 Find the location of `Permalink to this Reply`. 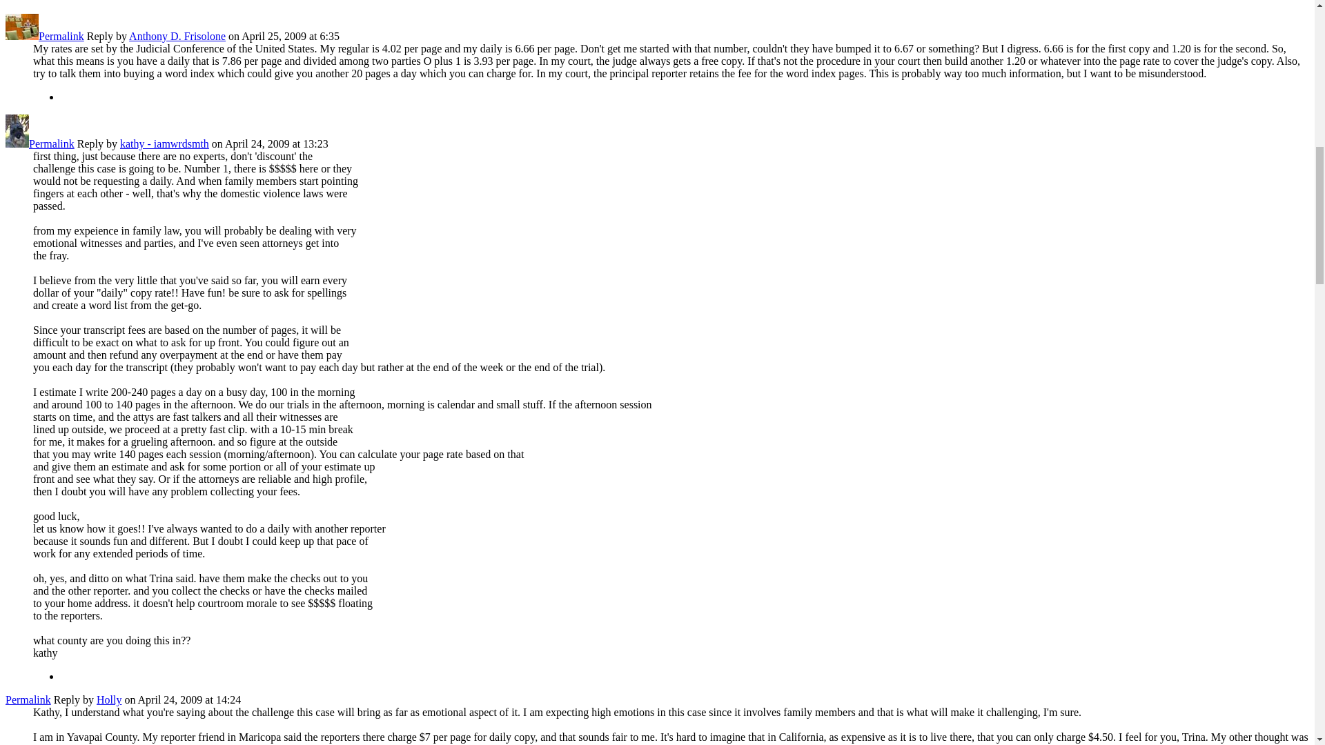

Permalink to this Reply is located at coordinates (51, 143).